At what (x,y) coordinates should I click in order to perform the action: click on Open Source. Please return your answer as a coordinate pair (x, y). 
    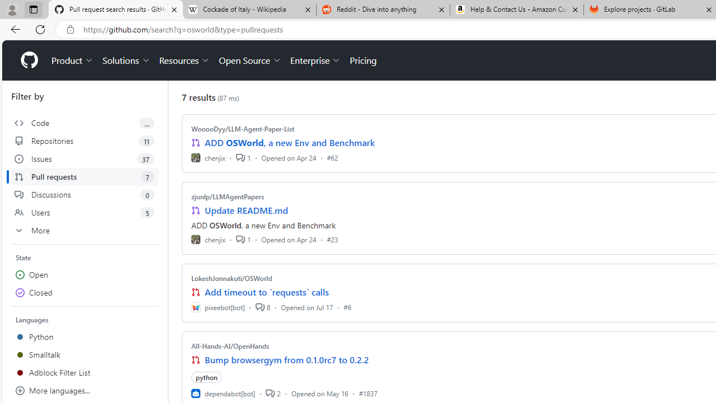
    Looking at the image, I should click on (249, 60).